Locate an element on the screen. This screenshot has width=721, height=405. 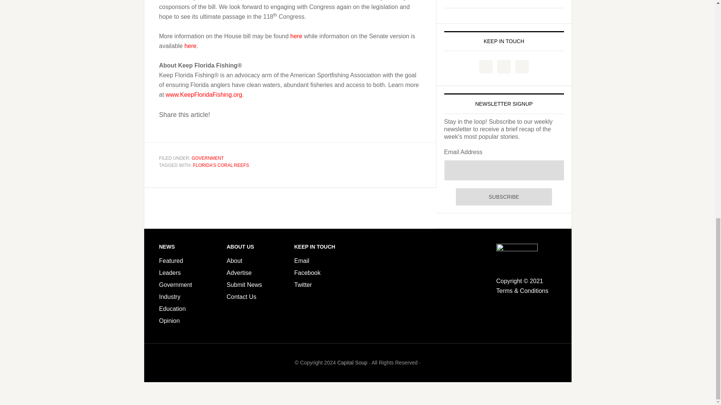
here is located at coordinates (190, 46).